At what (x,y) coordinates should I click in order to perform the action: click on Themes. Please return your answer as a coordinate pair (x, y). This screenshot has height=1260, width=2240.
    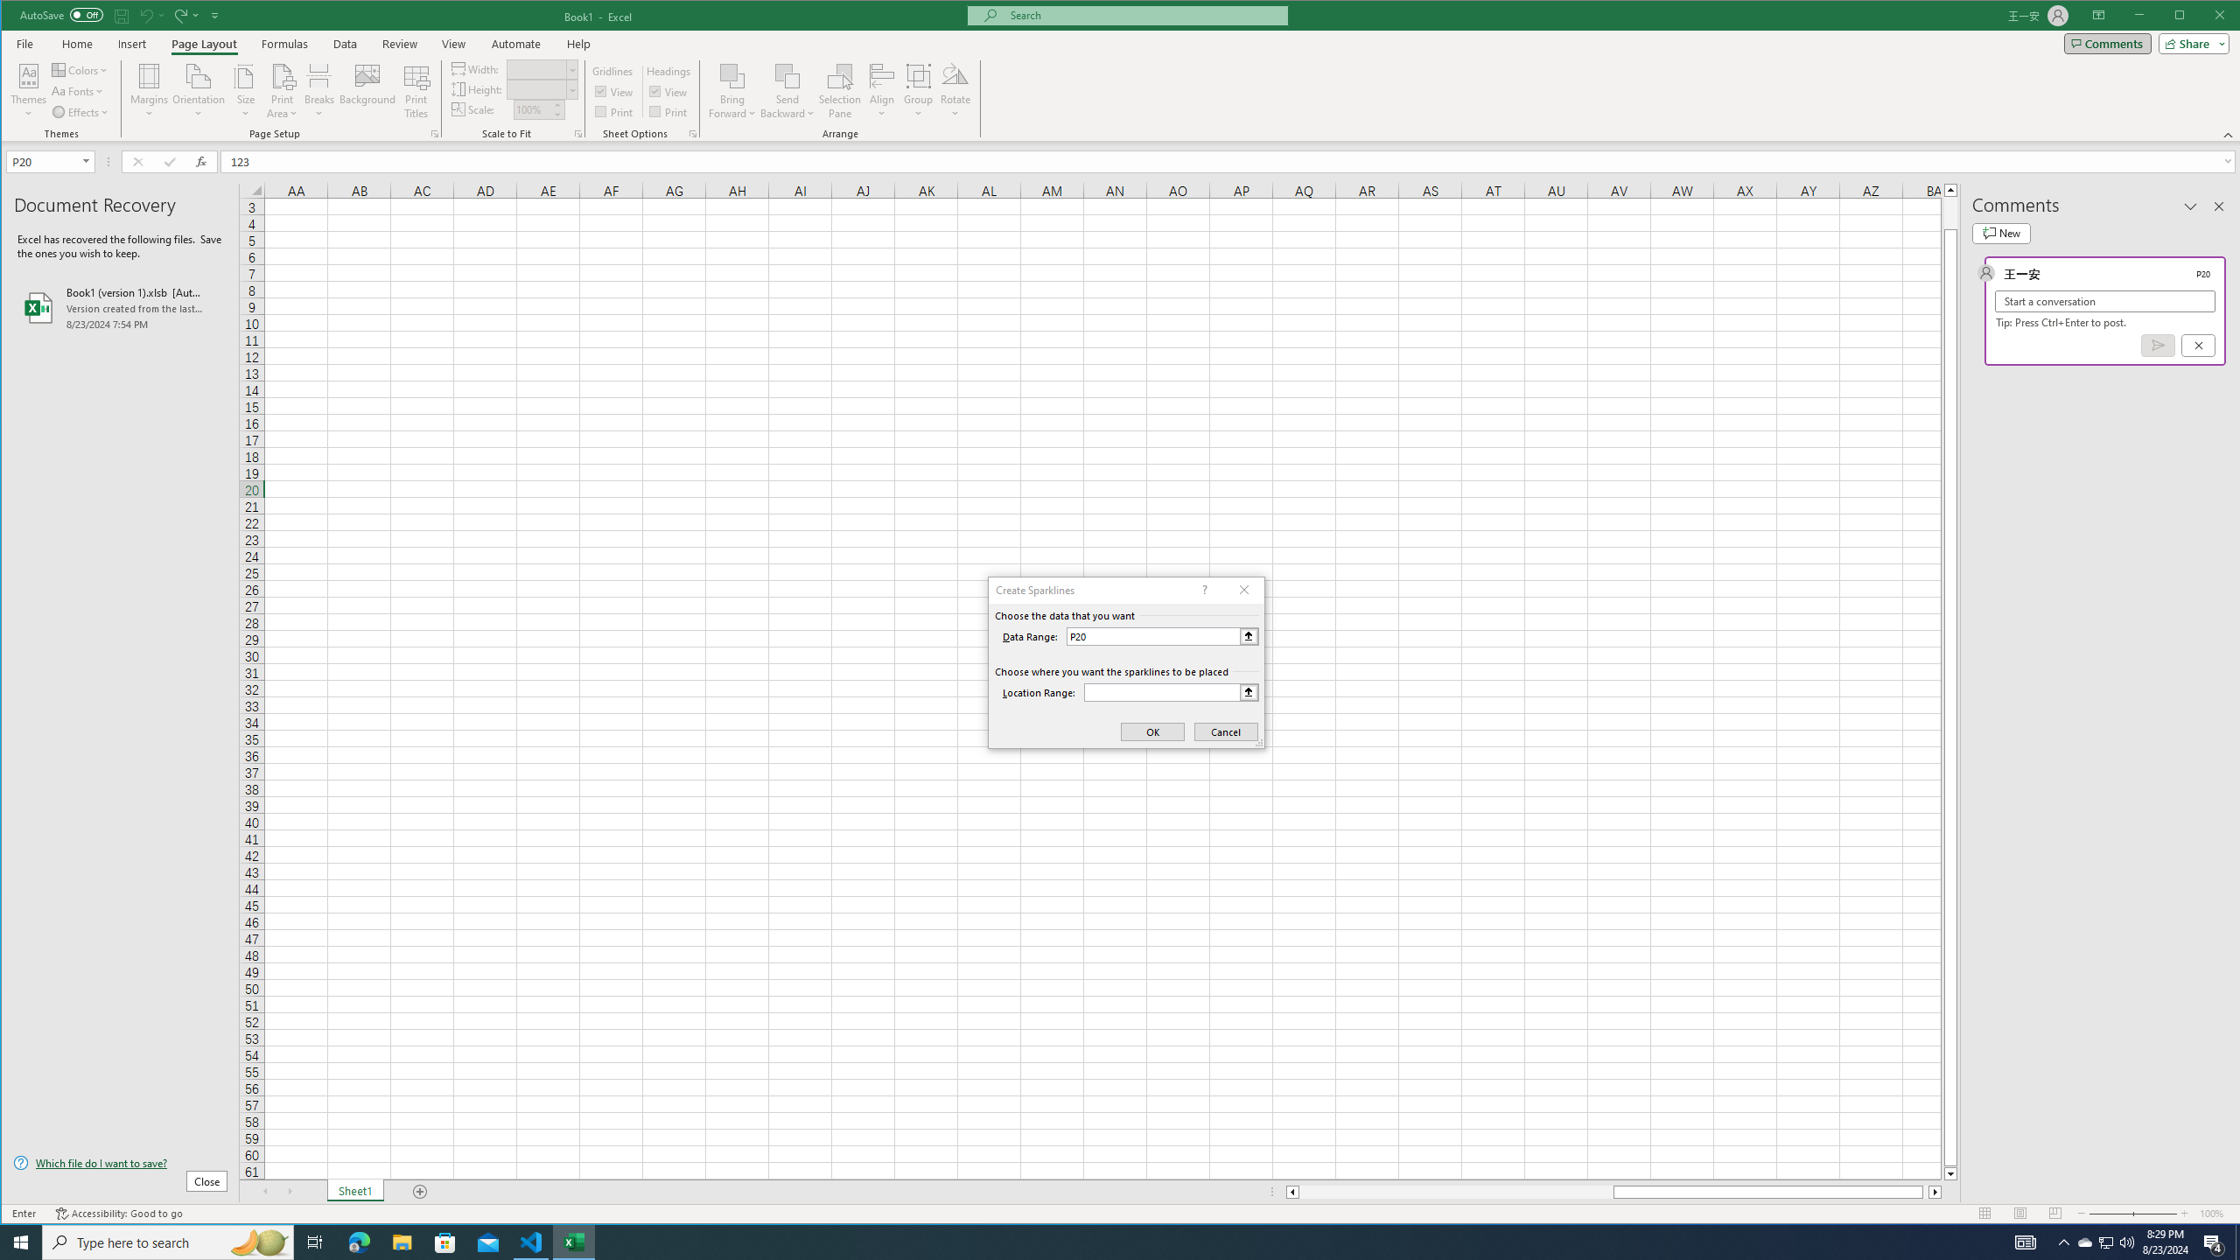
    Looking at the image, I should click on (29, 91).